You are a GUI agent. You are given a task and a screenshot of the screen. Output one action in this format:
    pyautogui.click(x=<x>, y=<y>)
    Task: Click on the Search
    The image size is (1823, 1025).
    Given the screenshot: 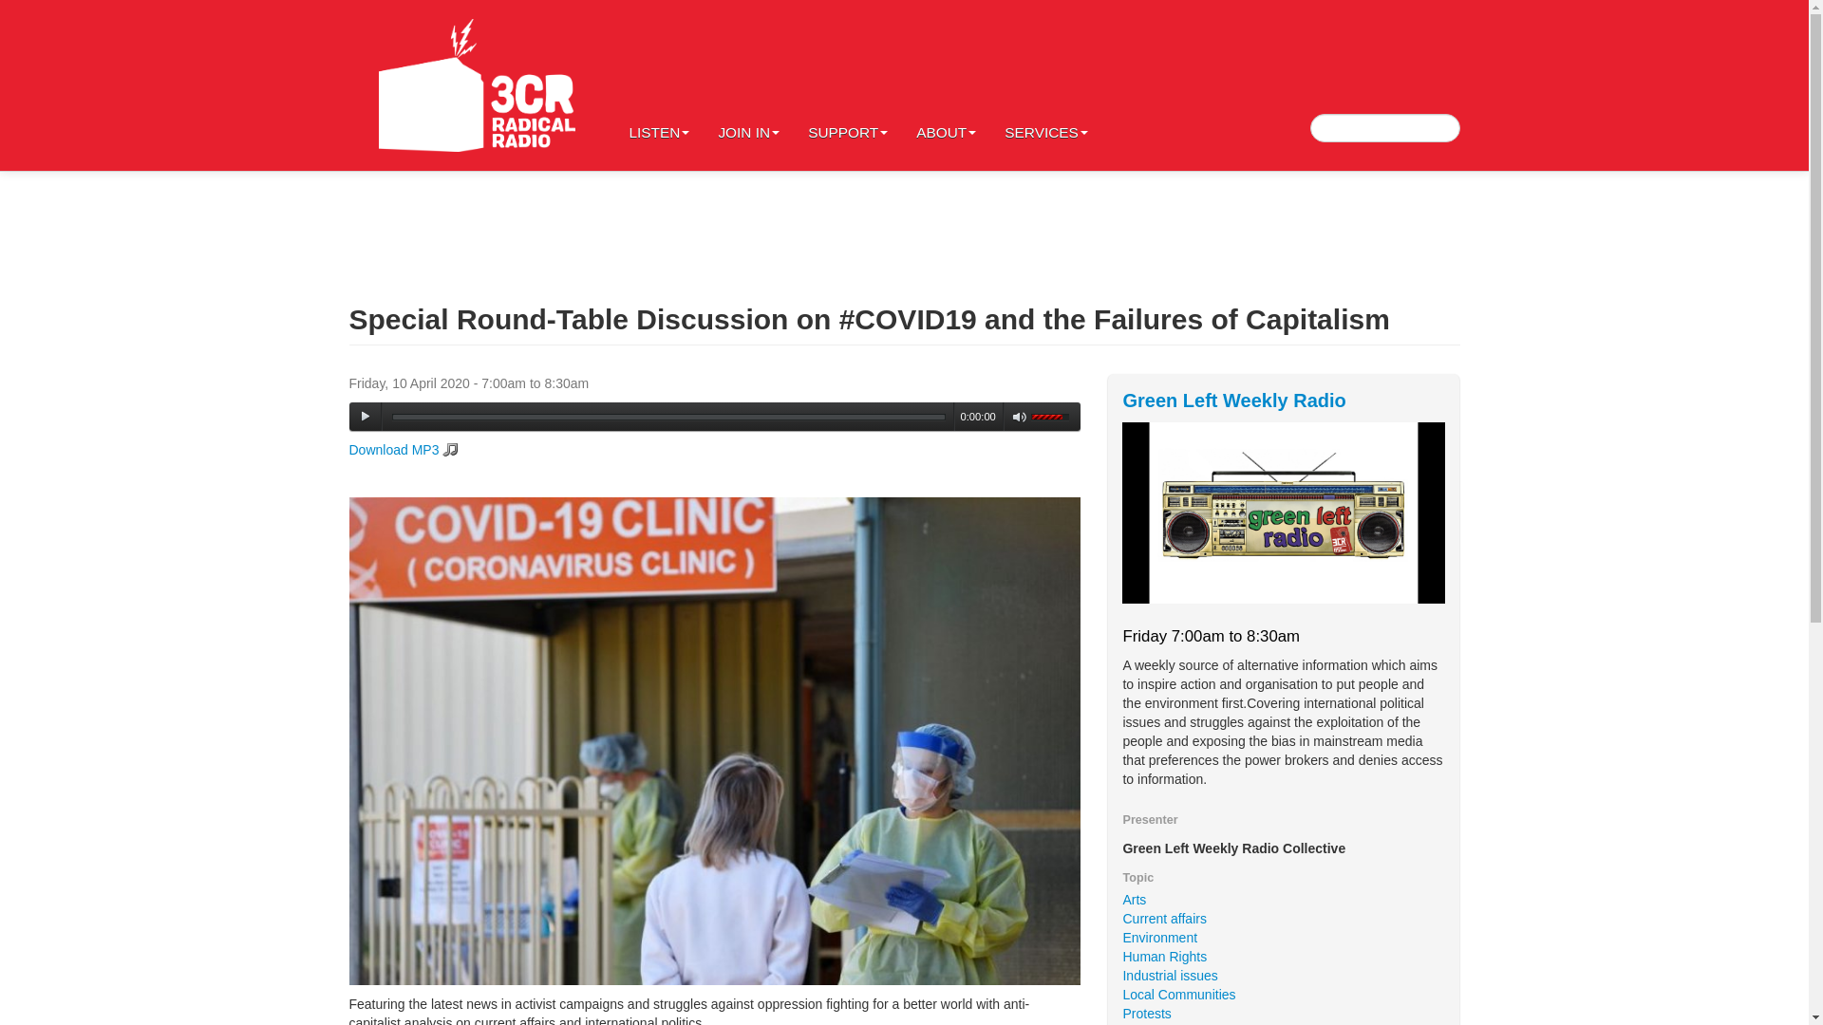 What is the action you would take?
    pyautogui.click(x=32, y=14)
    